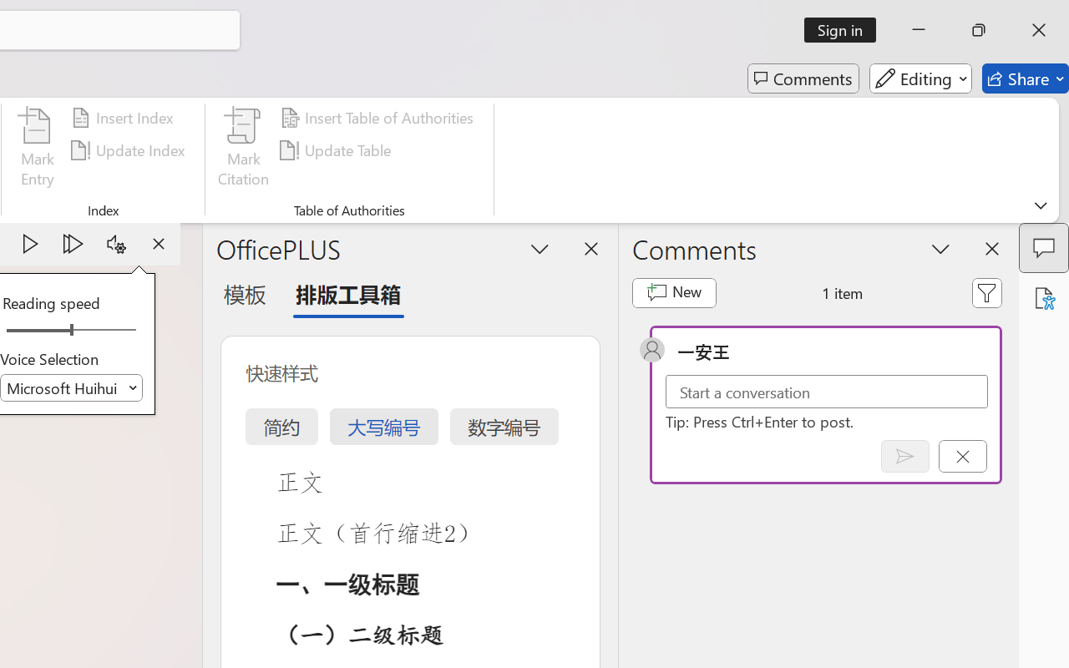 The image size is (1069, 668). What do you see at coordinates (962, 456) in the screenshot?
I see `Cancel` at bounding box center [962, 456].